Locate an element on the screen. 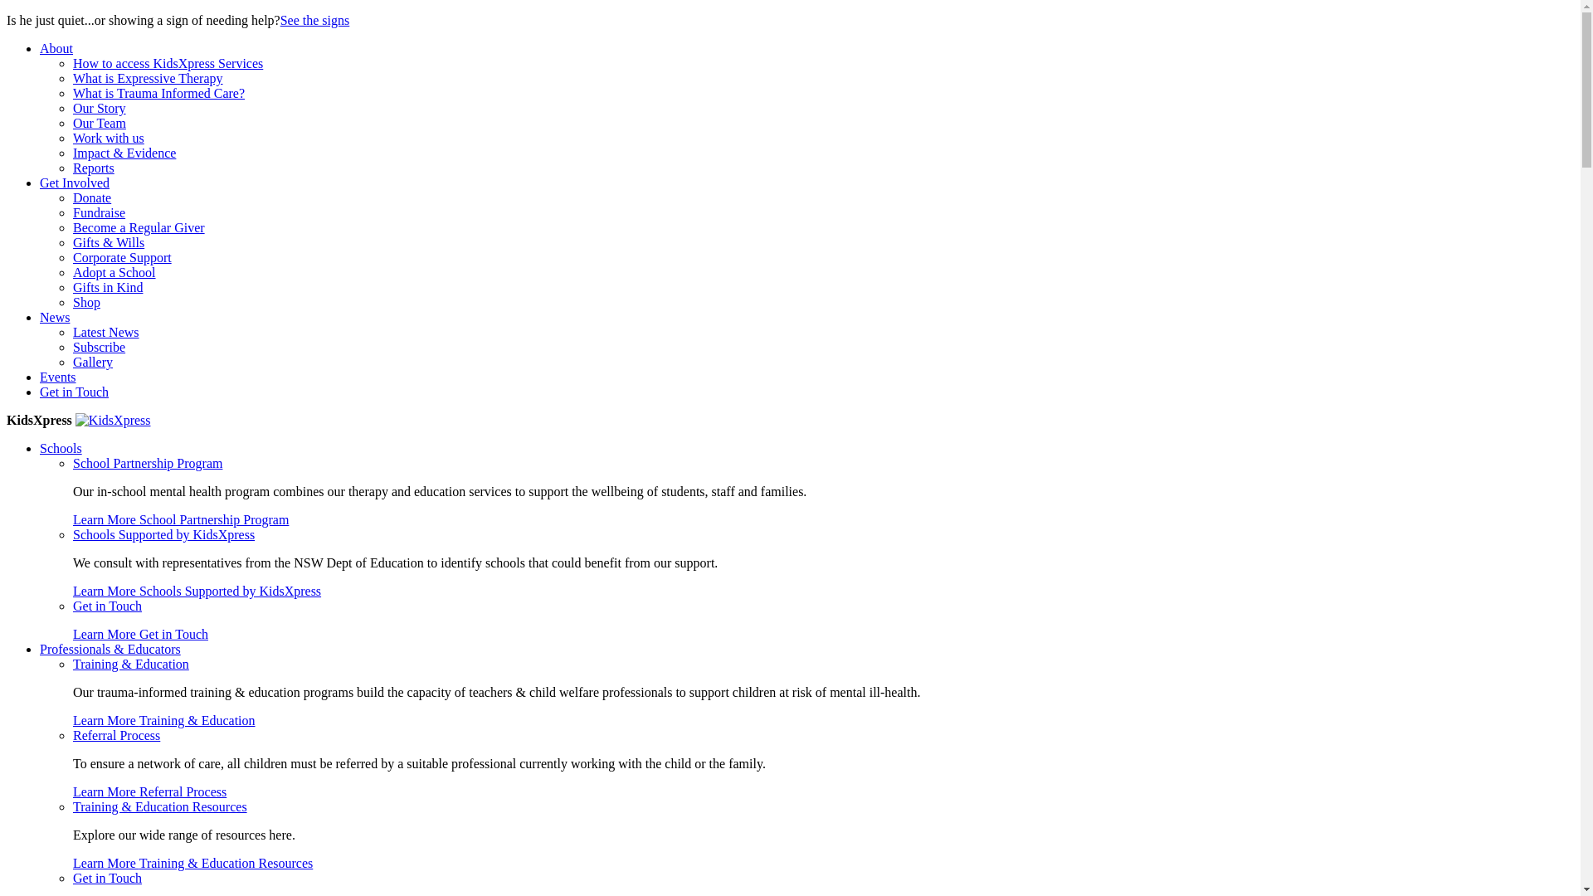  News is located at coordinates (55, 317).